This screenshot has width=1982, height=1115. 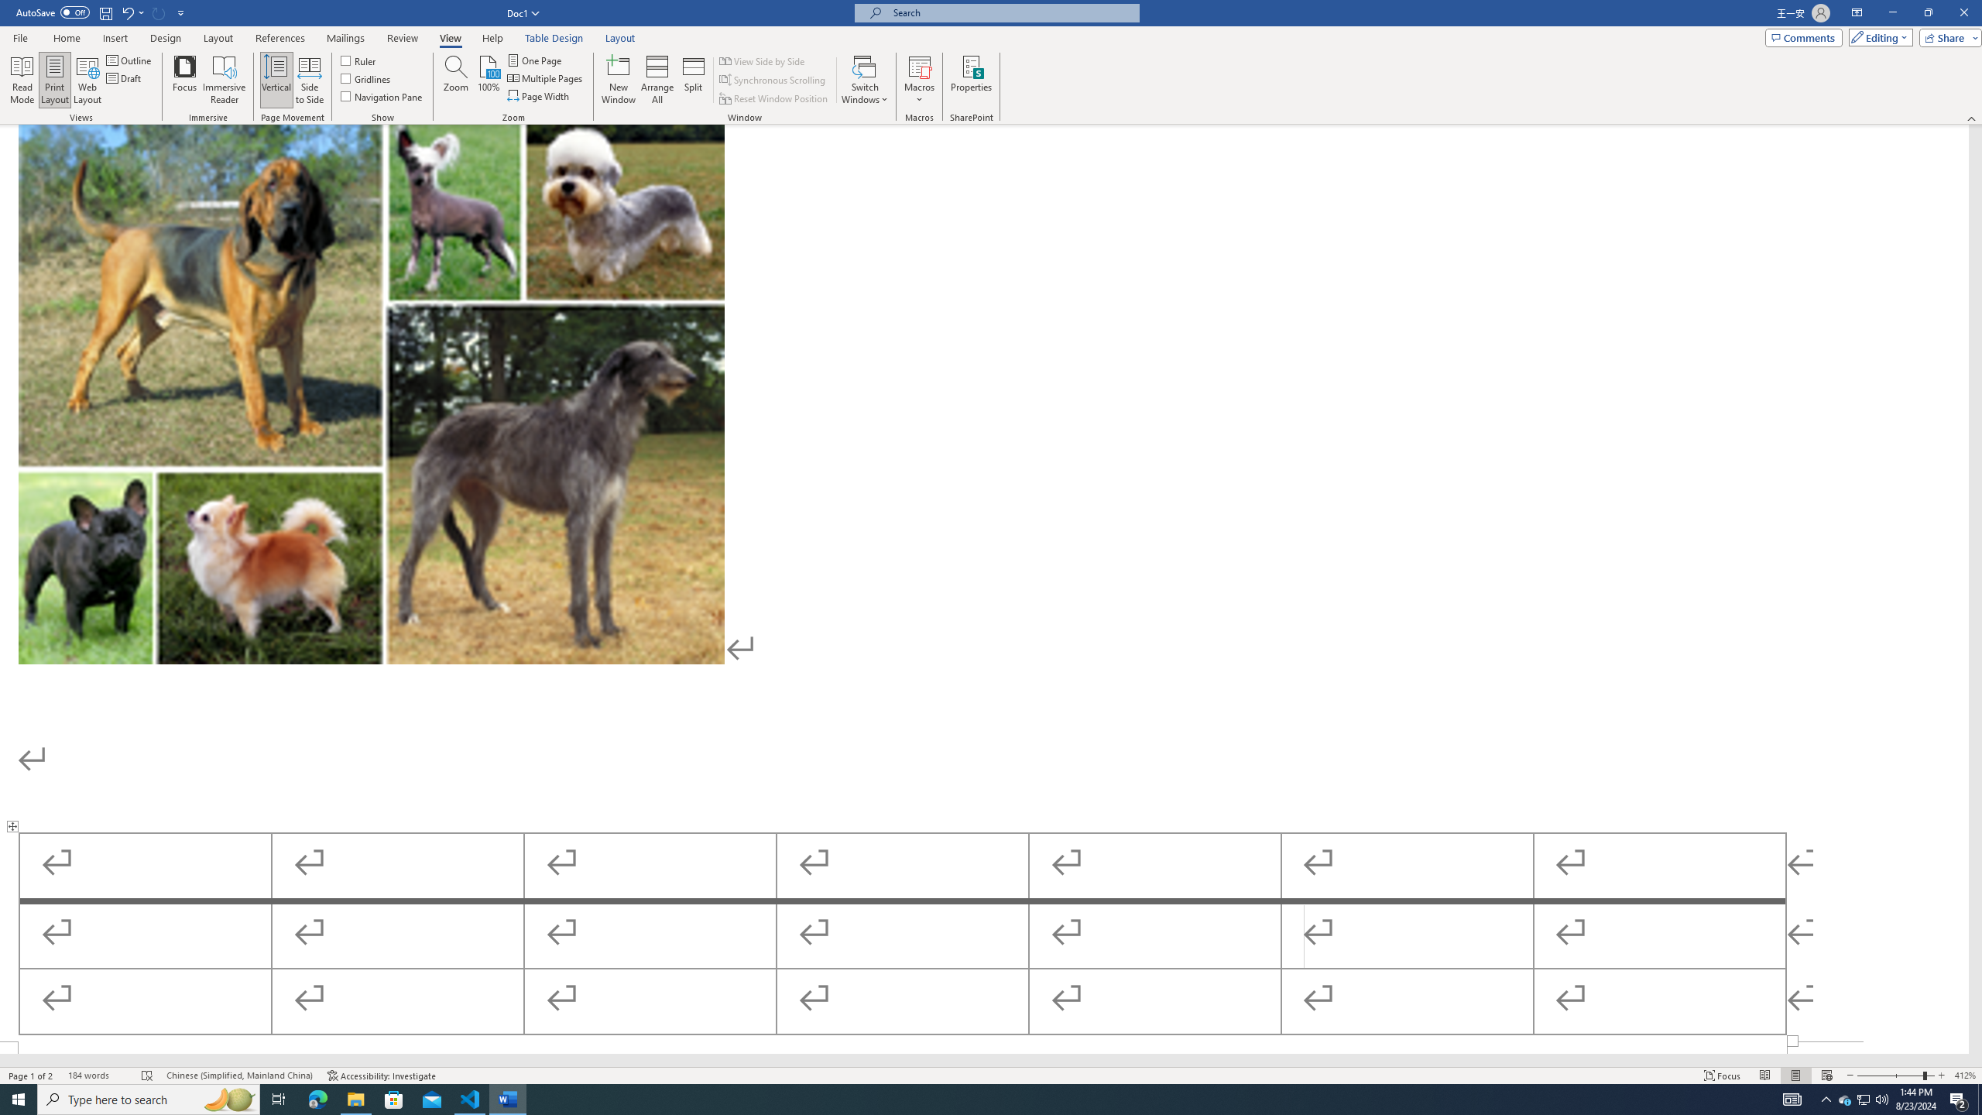 I want to click on Ruler, so click(x=359, y=60).